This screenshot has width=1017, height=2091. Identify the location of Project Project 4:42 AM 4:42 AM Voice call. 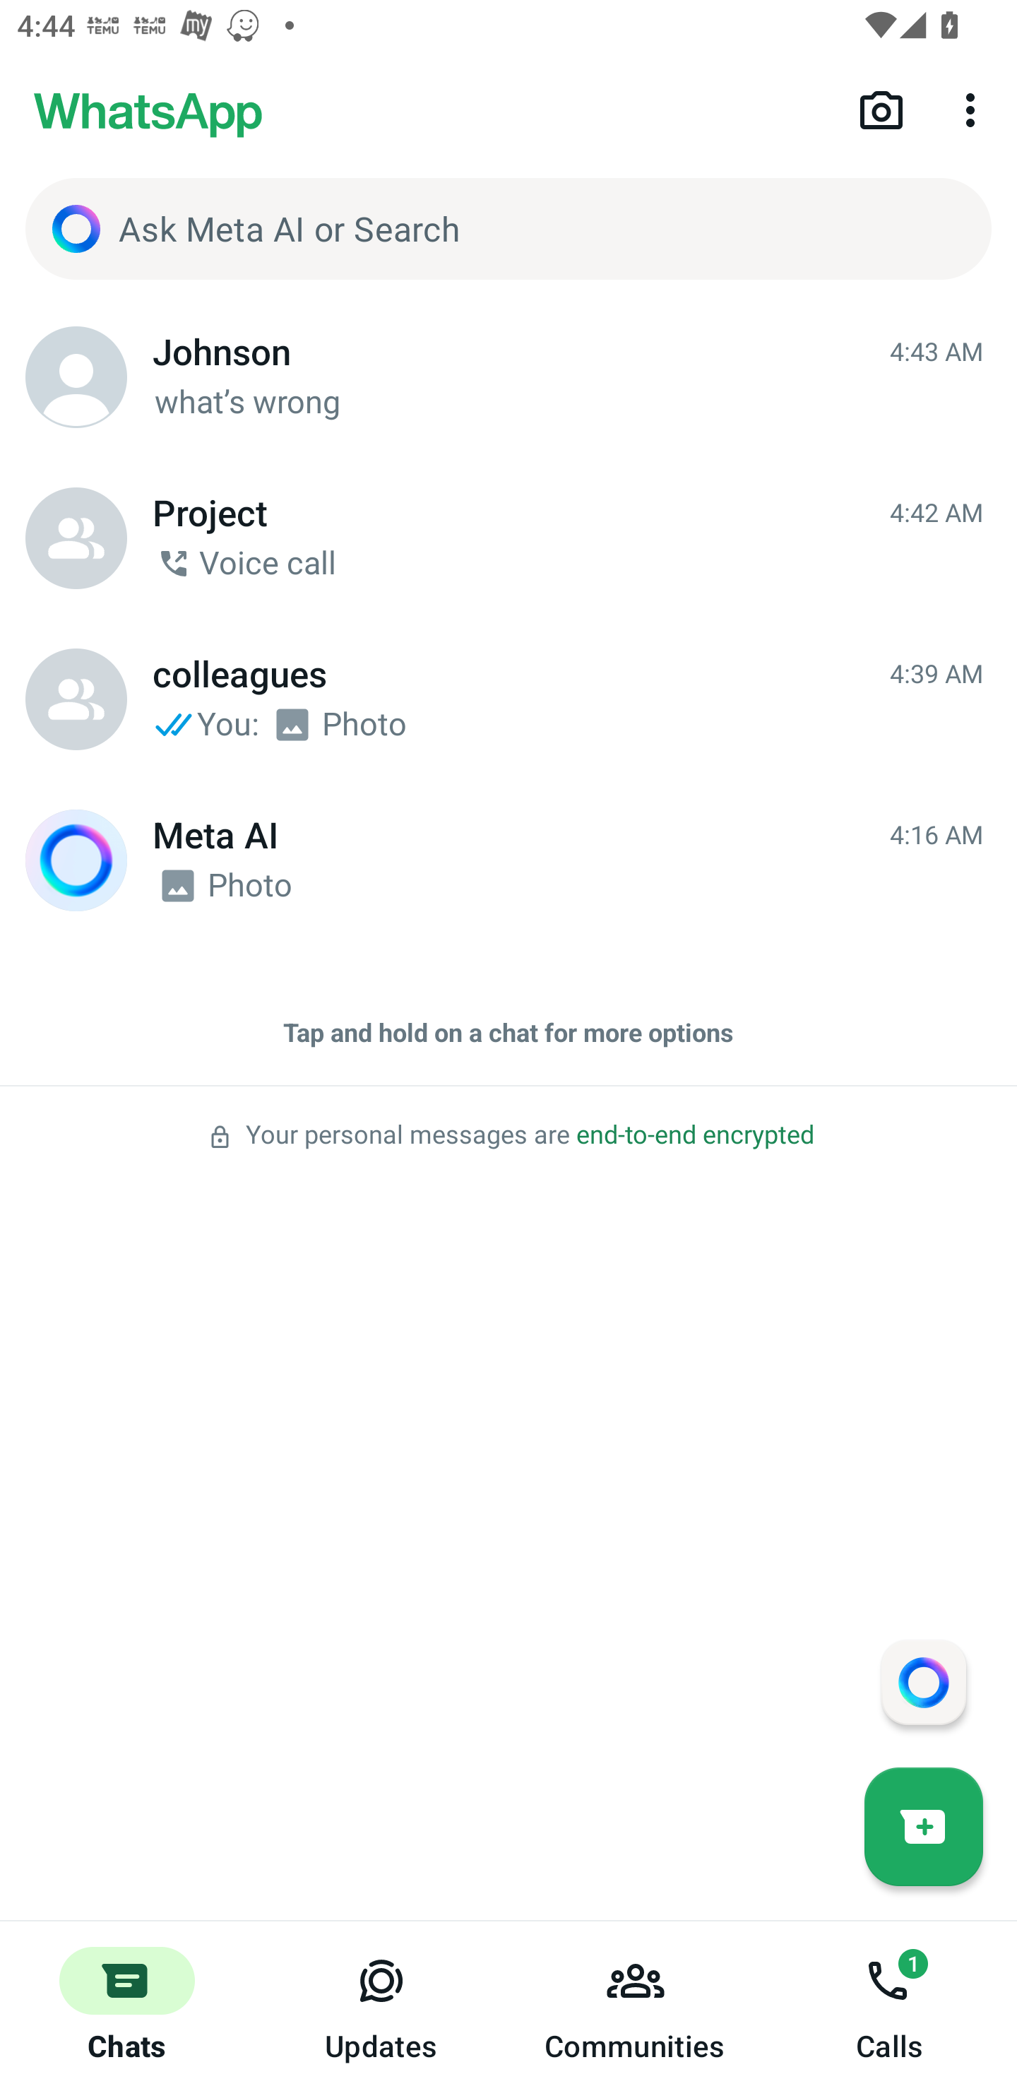
(509, 538).